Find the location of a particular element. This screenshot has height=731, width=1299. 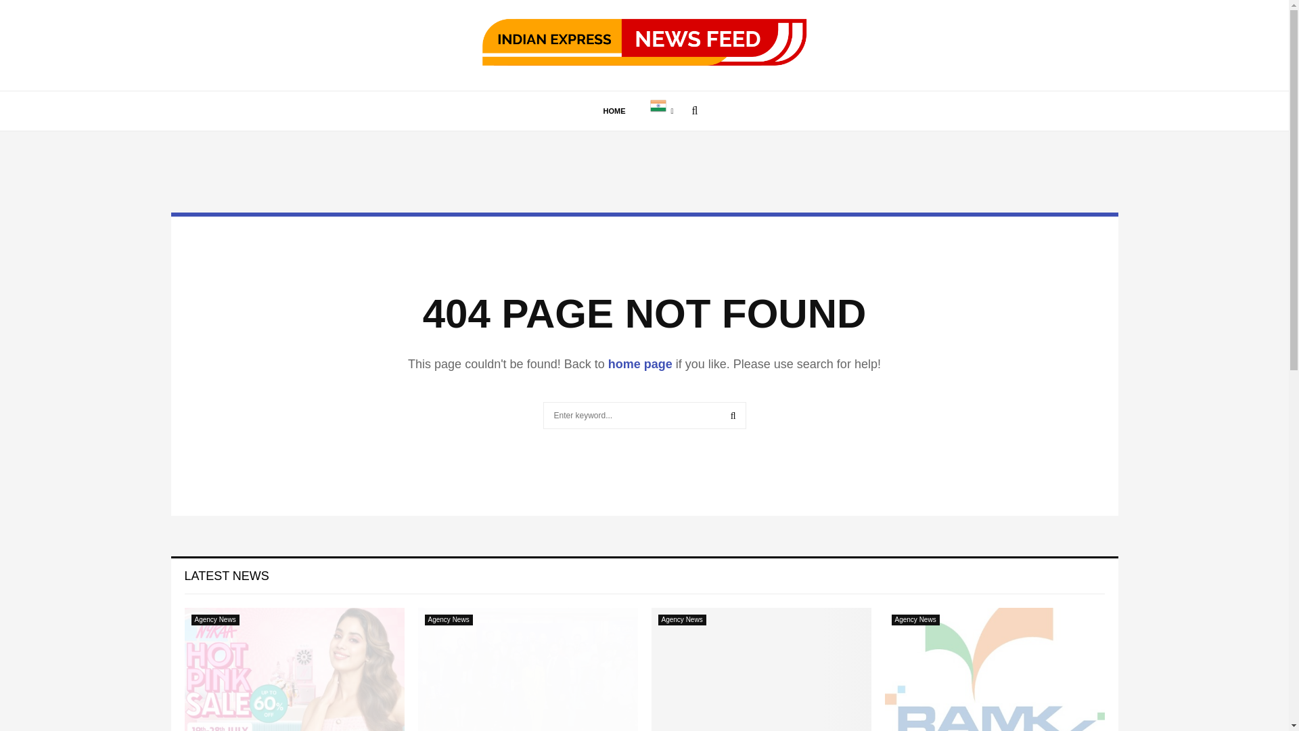

View all posts in Agency News is located at coordinates (681, 620).